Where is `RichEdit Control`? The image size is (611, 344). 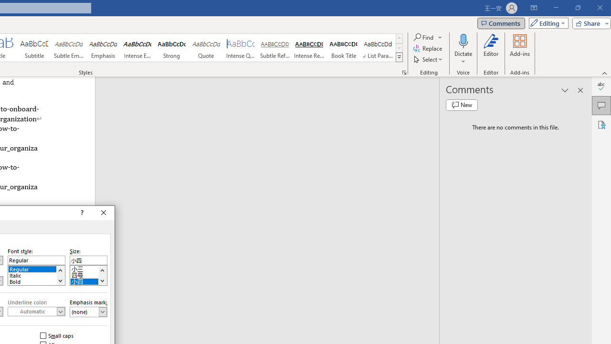
RichEdit Control is located at coordinates (88, 260).